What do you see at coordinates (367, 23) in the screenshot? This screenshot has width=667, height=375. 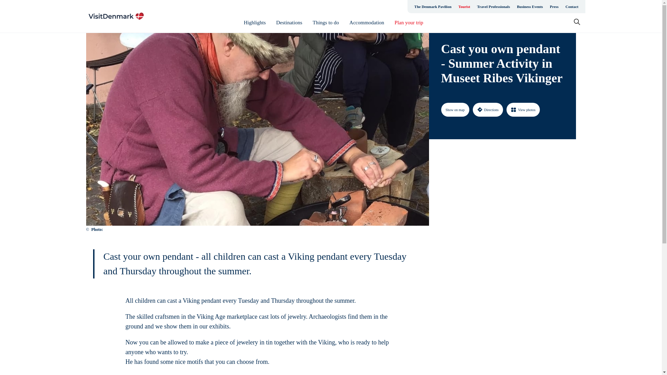 I see `Accommodation` at bounding box center [367, 23].